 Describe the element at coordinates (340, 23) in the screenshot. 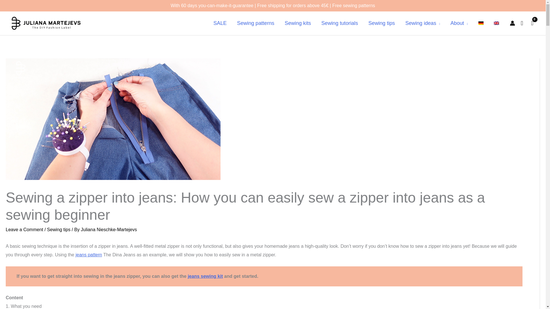

I see `Sewing tutorials` at that location.